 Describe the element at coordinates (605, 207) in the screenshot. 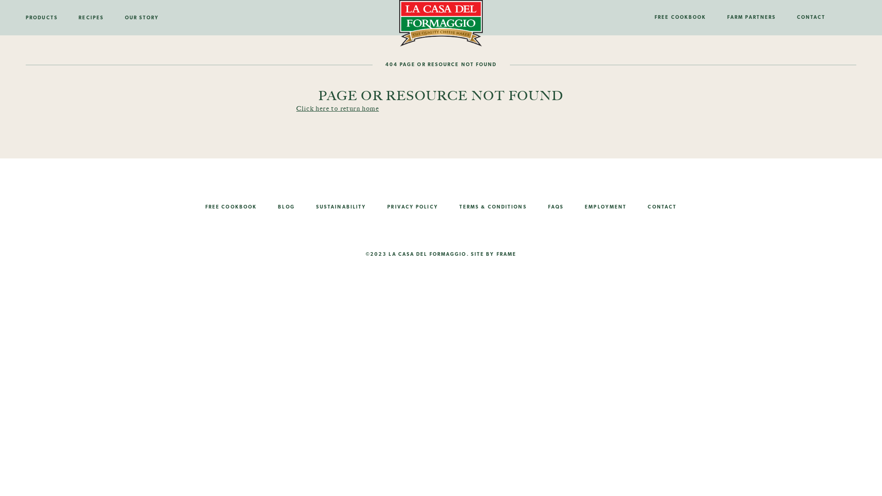

I see `EMPLOYMENT` at that location.